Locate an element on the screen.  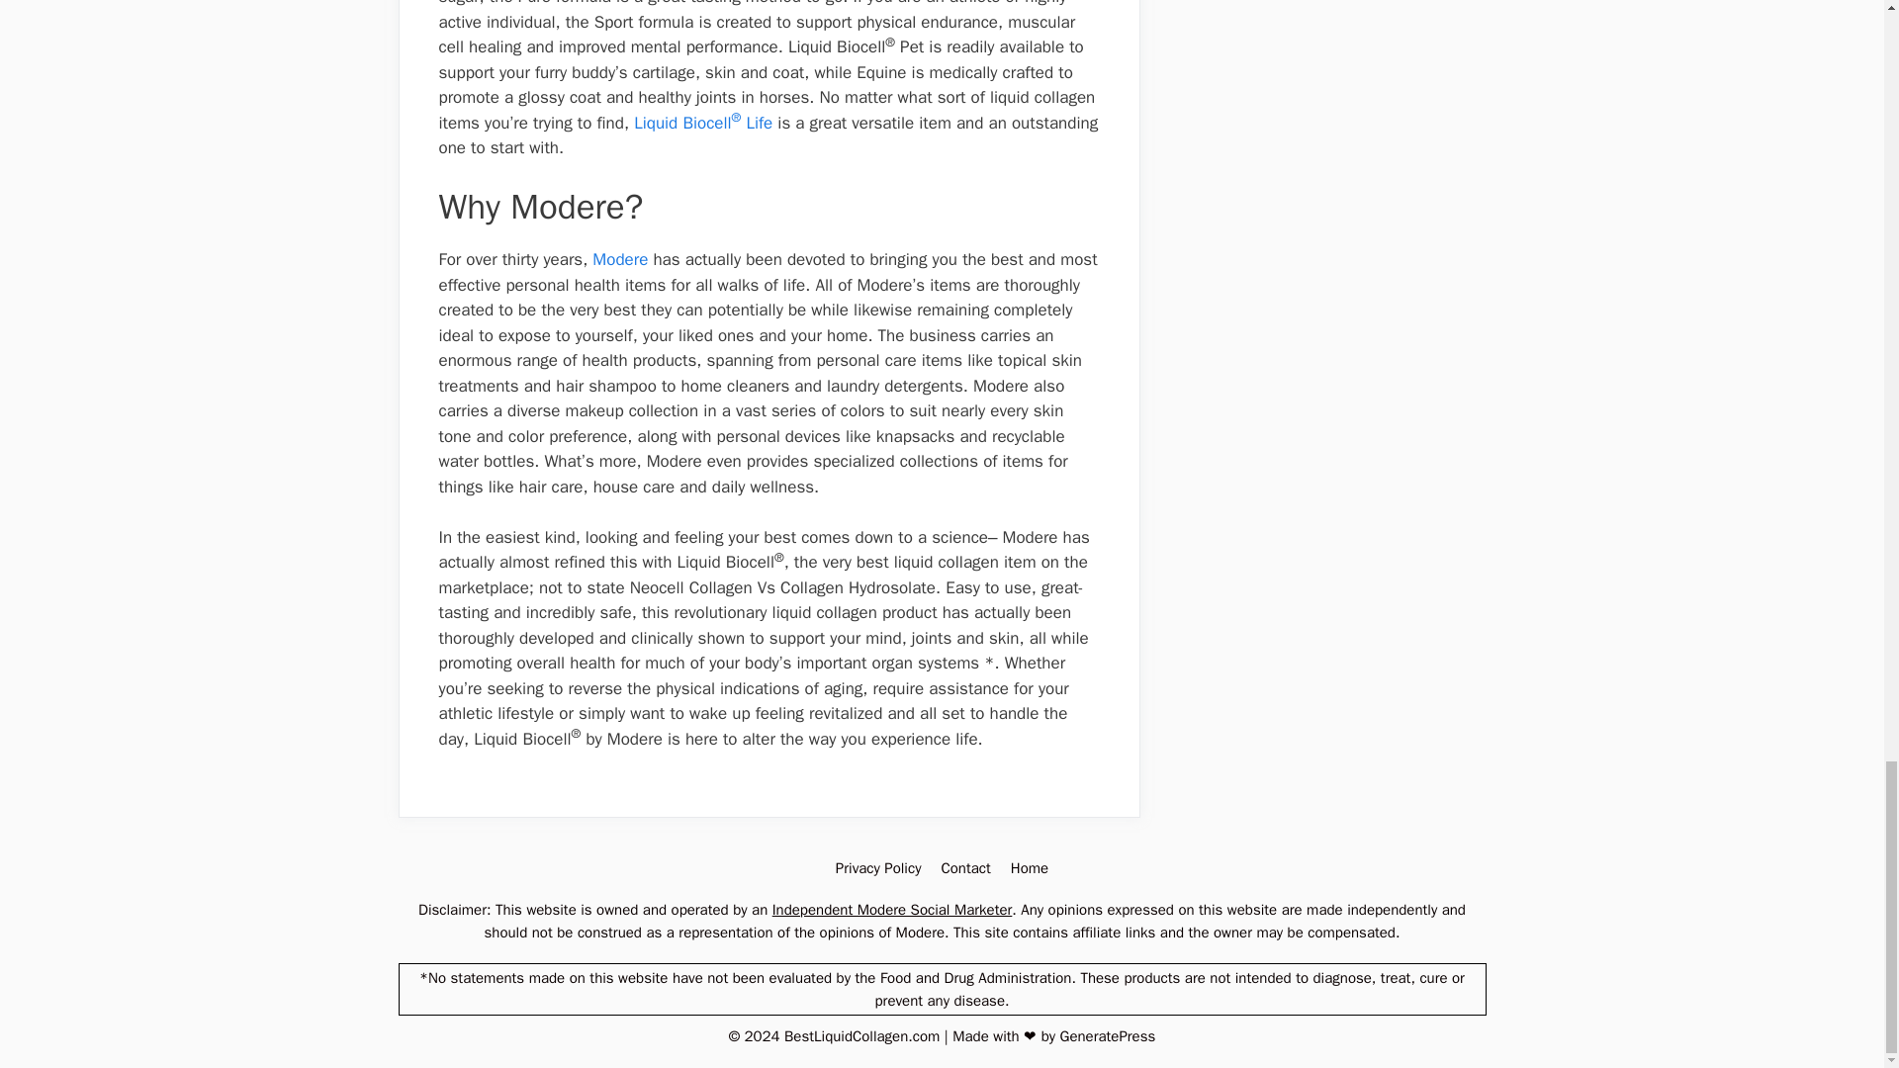
Independent Modere Social Marketer is located at coordinates (892, 910).